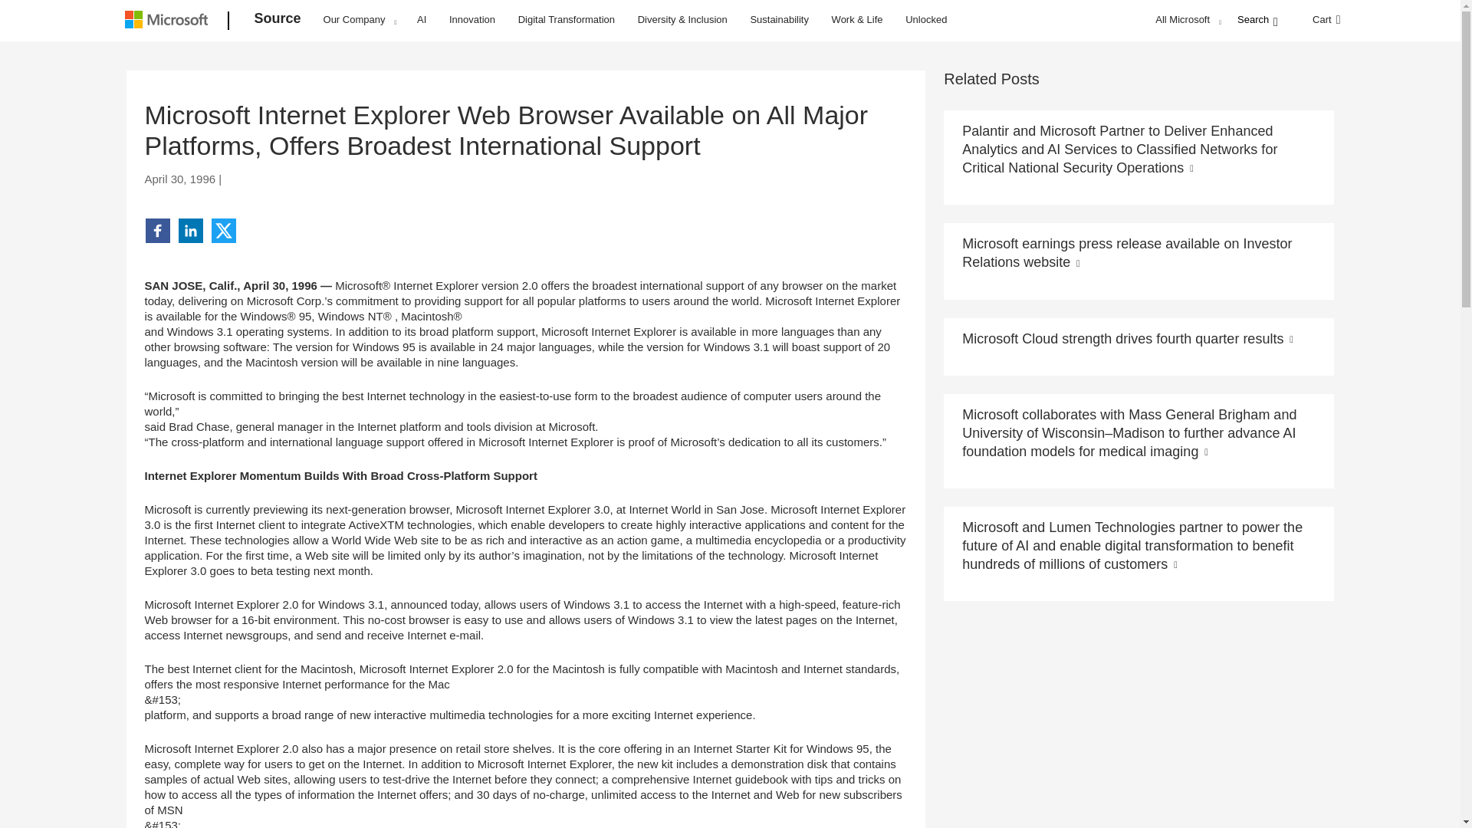  What do you see at coordinates (360, 19) in the screenshot?
I see `Our Company` at bounding box center [360, 19].